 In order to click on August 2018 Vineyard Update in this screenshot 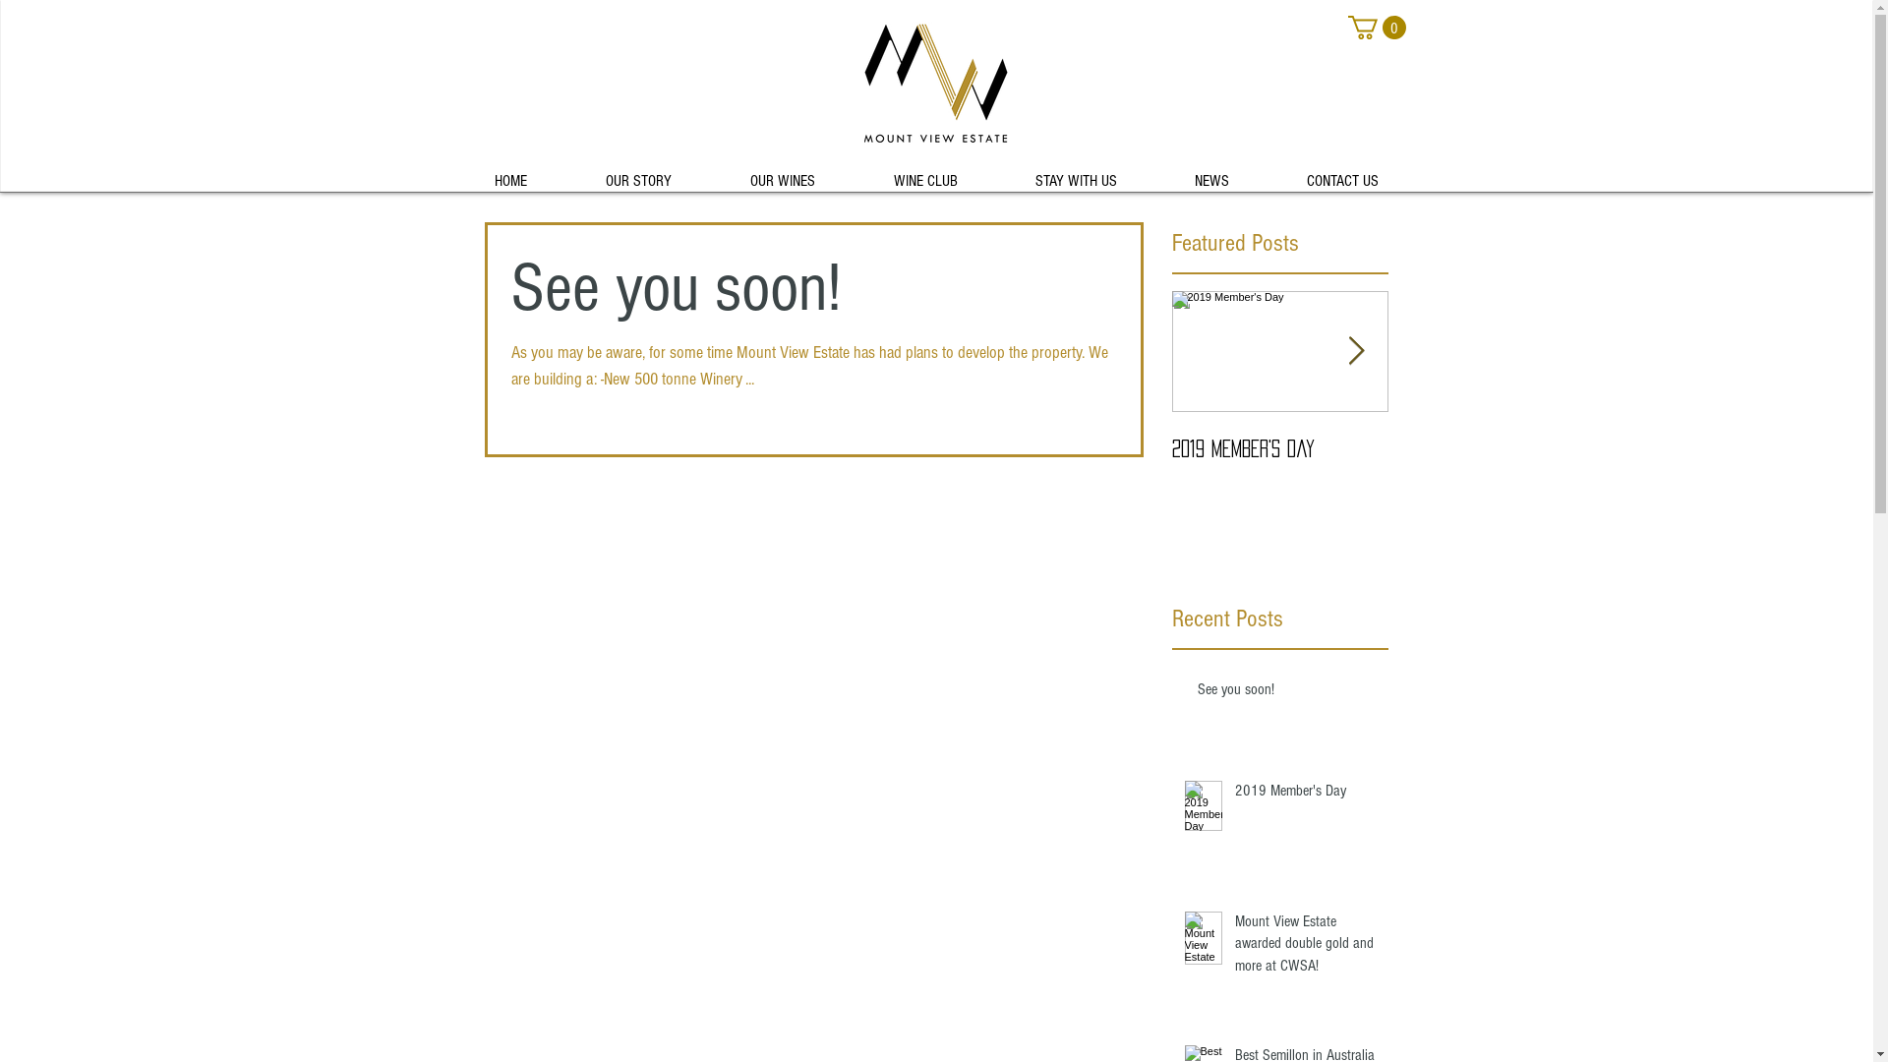, I will do `click(1497, 459)`.